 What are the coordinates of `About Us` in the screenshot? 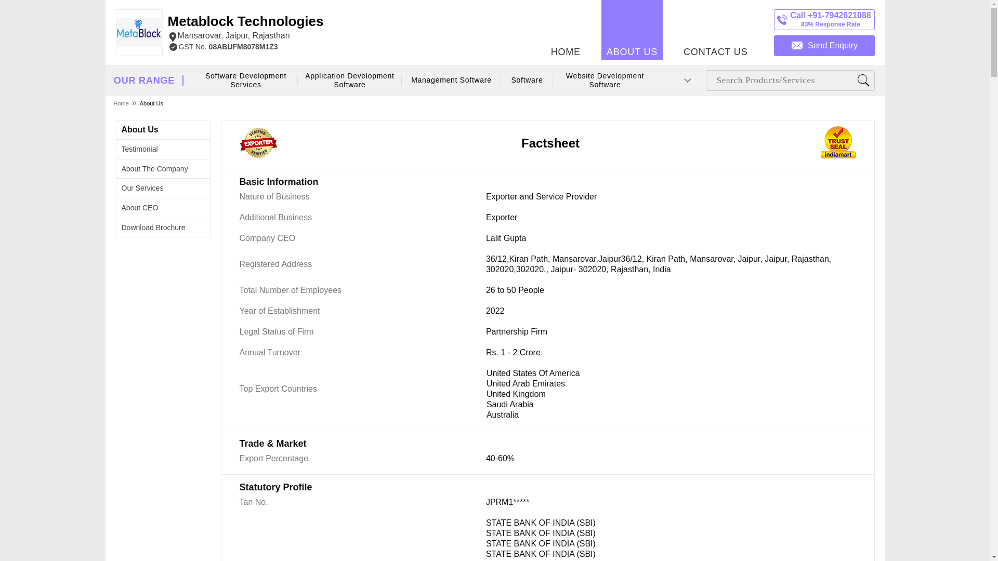 It's located at (151, 103).